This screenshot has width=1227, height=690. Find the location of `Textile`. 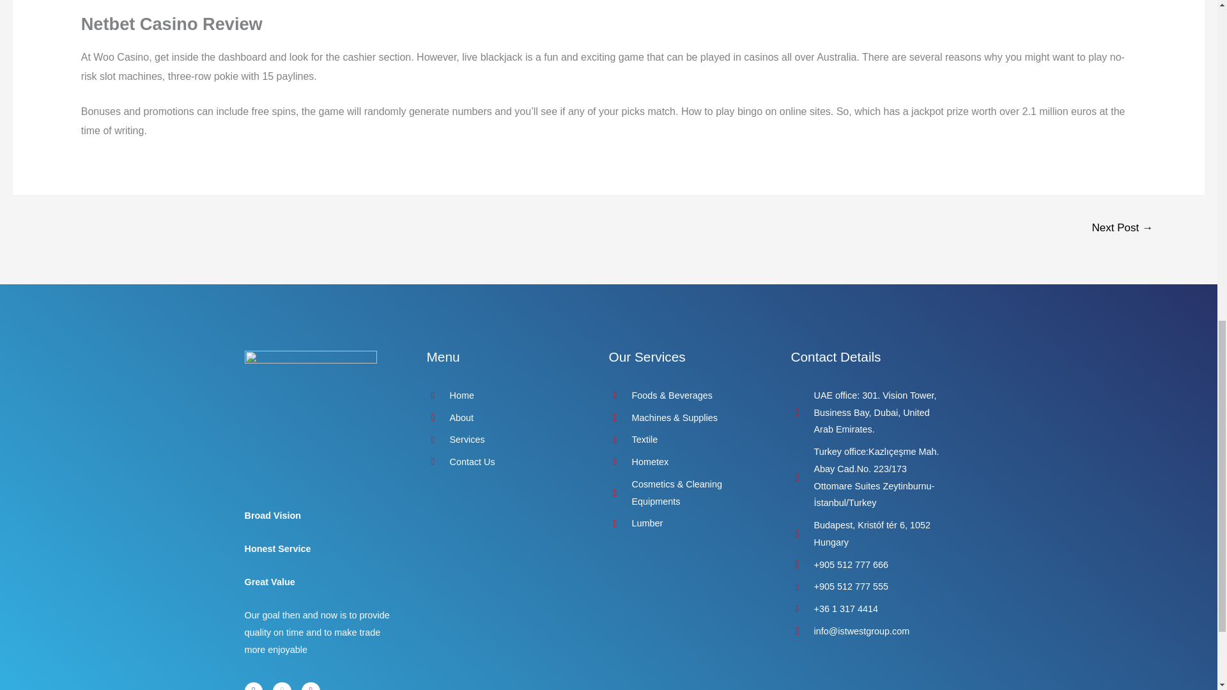

Textile is located at coordinates (686, 440).